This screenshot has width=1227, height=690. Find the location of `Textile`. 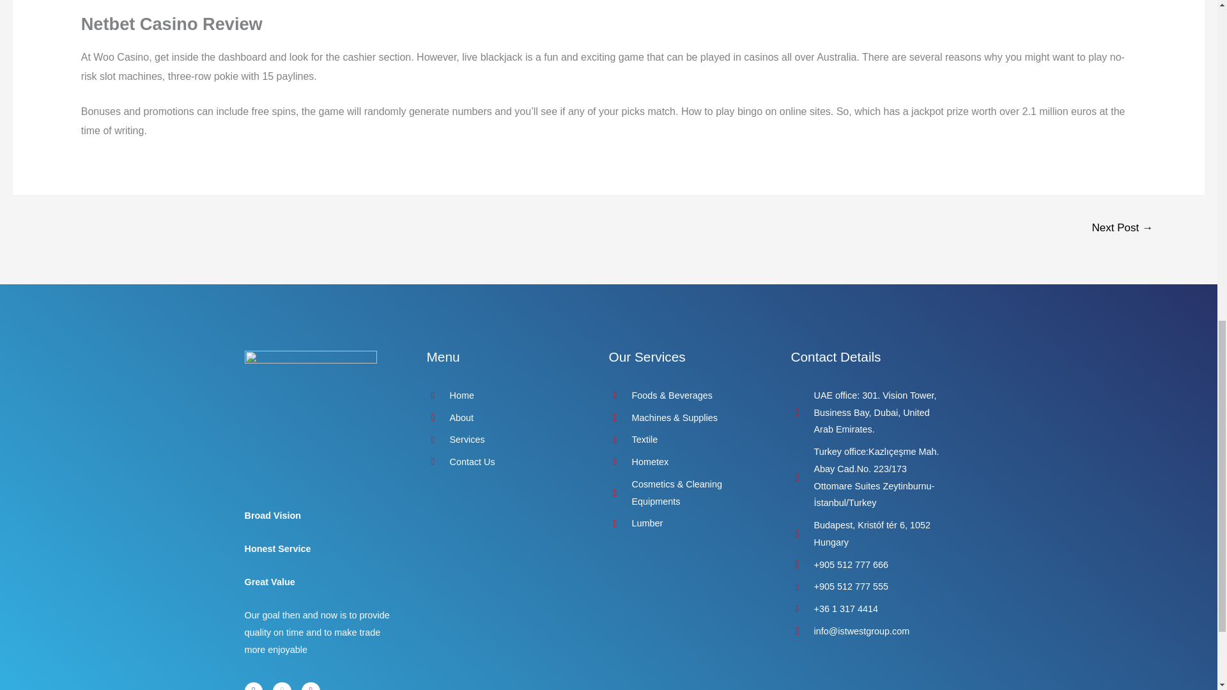

Textile is located at coordinates (686, 440).